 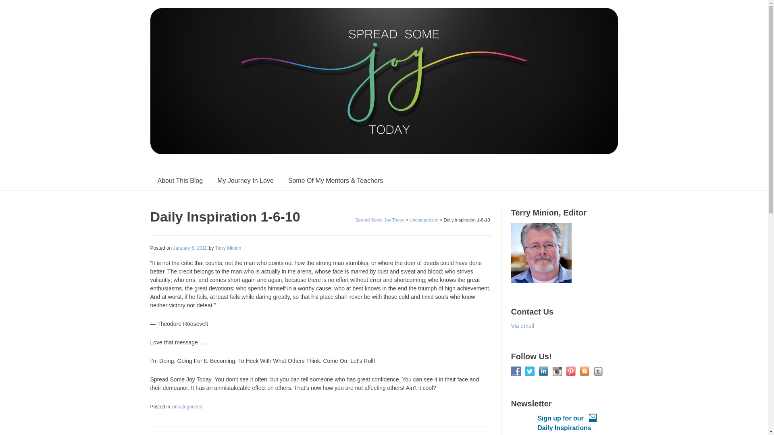 I want to click on My Journey In Love, so click(x=245, y=180).